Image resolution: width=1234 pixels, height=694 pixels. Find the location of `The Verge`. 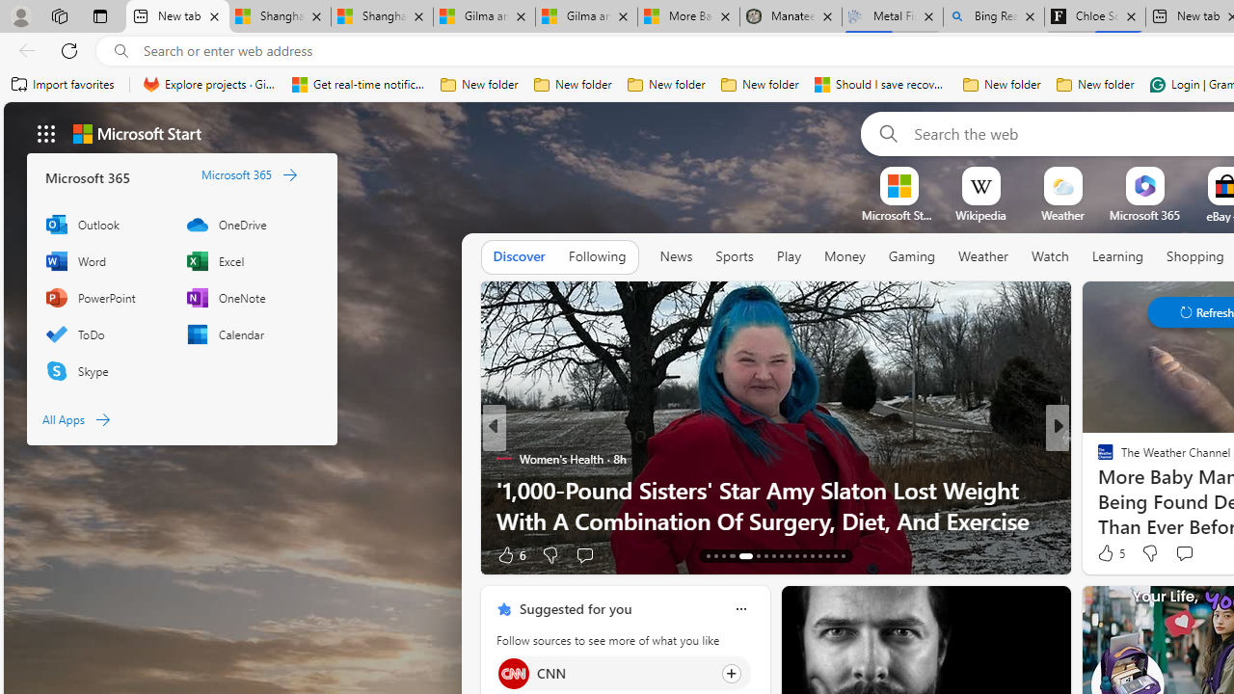

The Verge is located at coordinates (1097, 459).